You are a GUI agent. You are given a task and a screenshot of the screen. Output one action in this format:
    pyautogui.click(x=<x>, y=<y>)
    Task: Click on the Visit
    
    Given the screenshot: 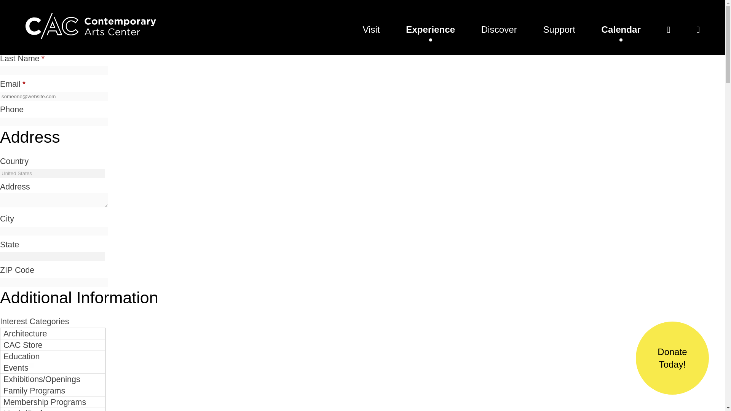 What is the action you would take?
    pyautogui.click(x=371, y=29)
    